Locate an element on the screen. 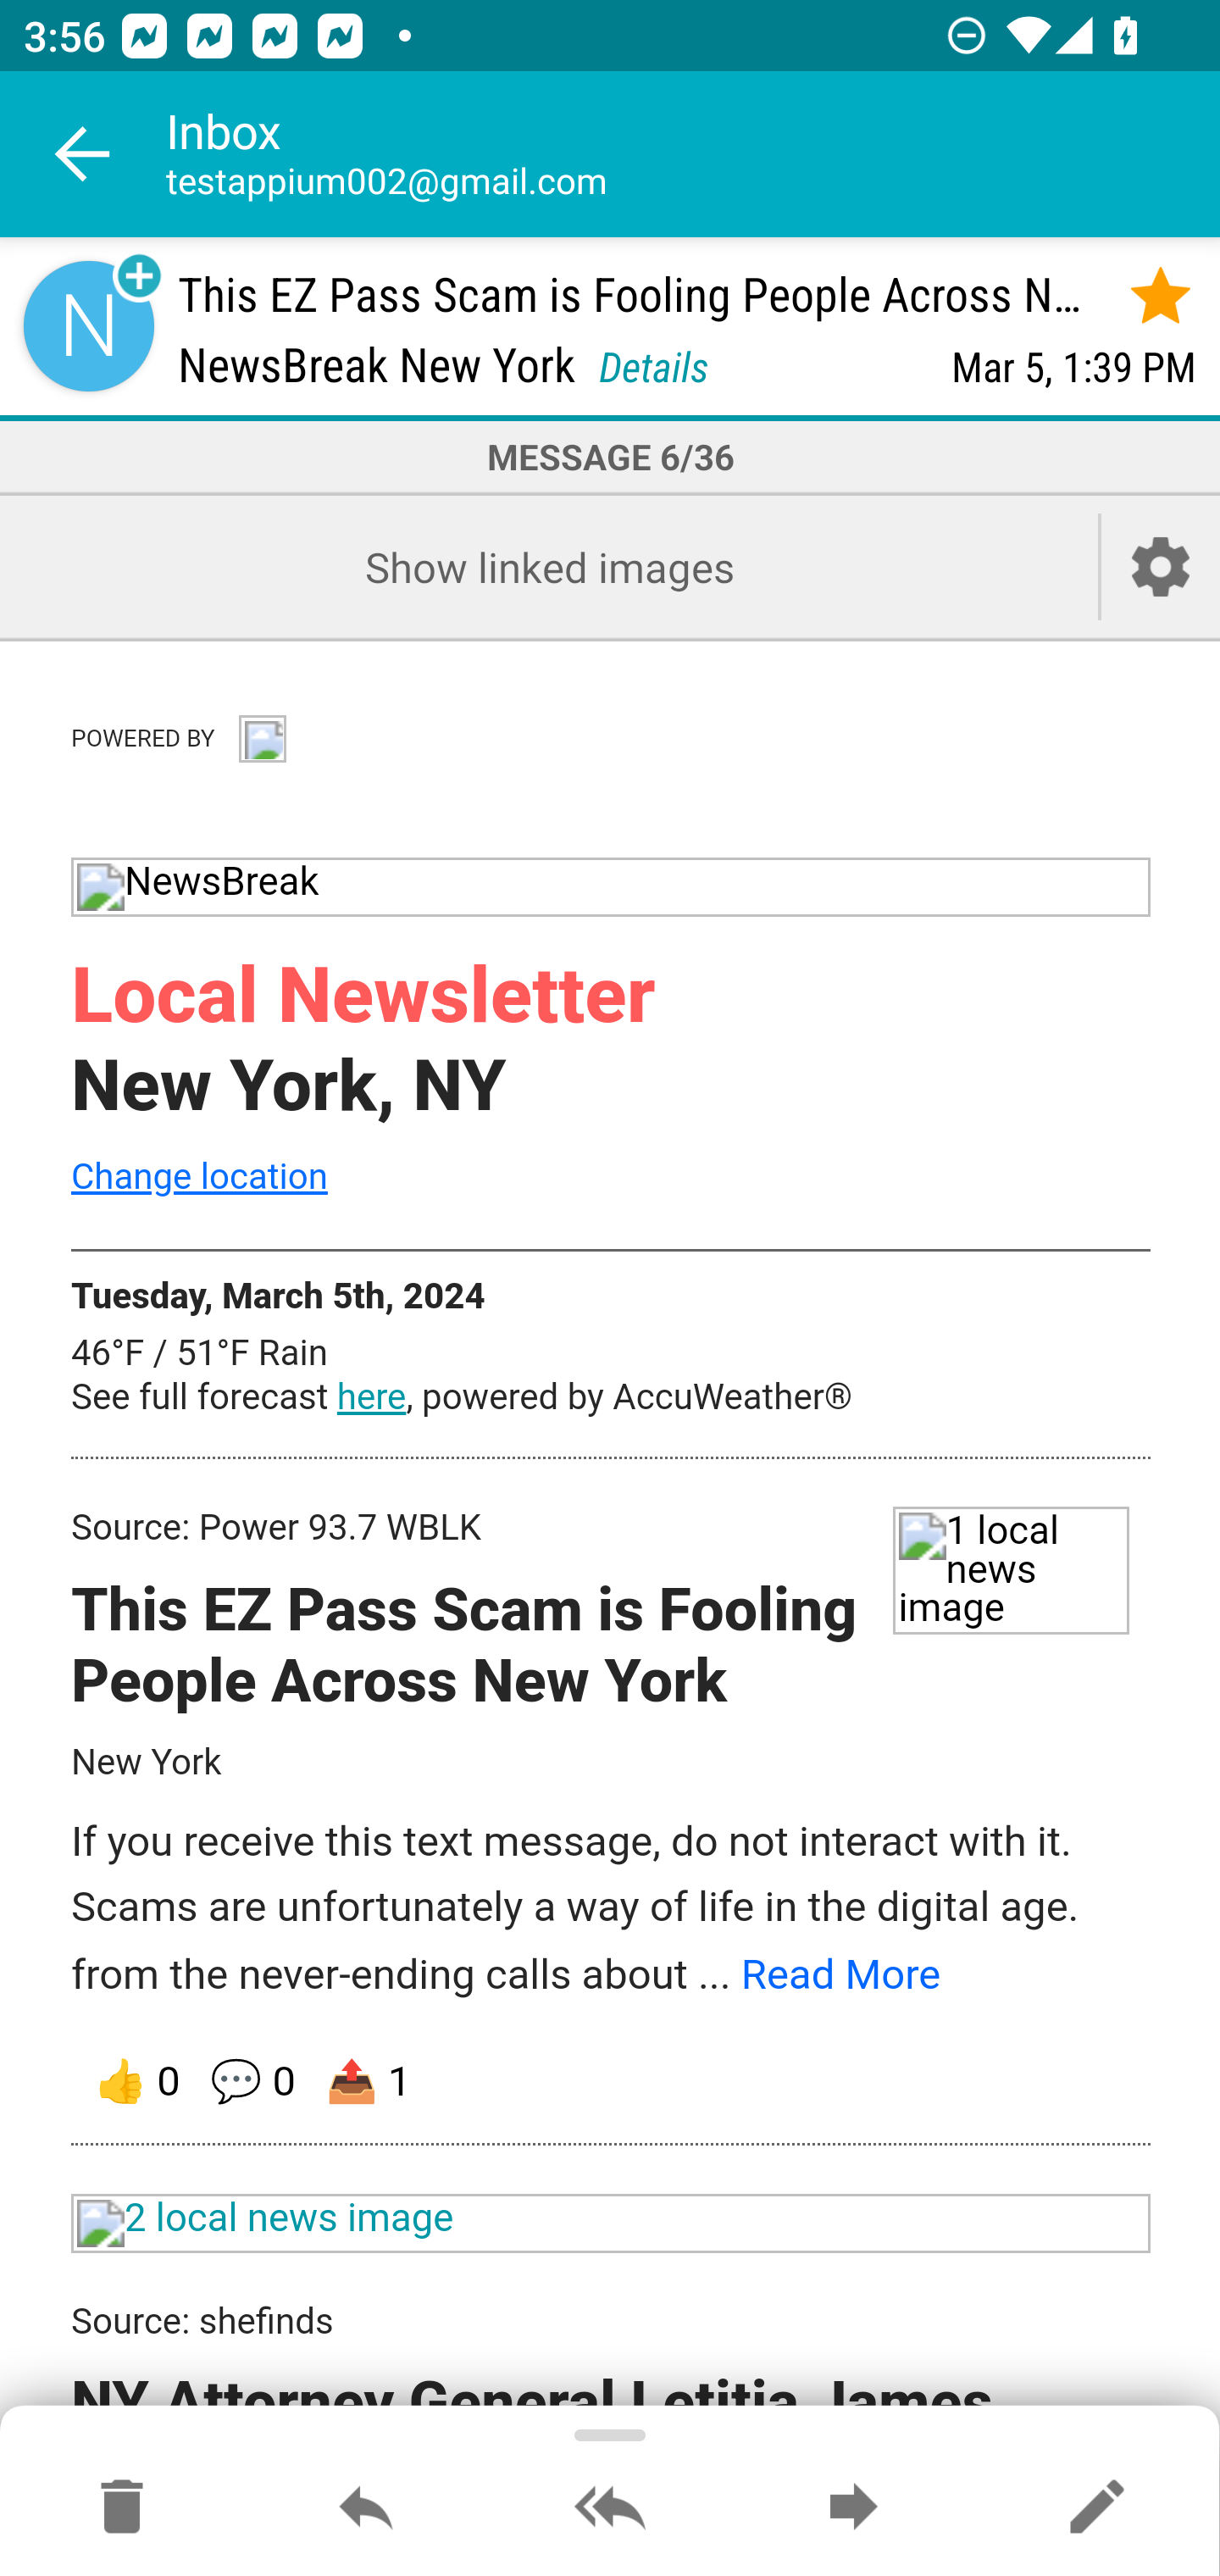 The width and height of the screenshot is (1220, 2576). Sender contact button is located at coordinates (88, 325).